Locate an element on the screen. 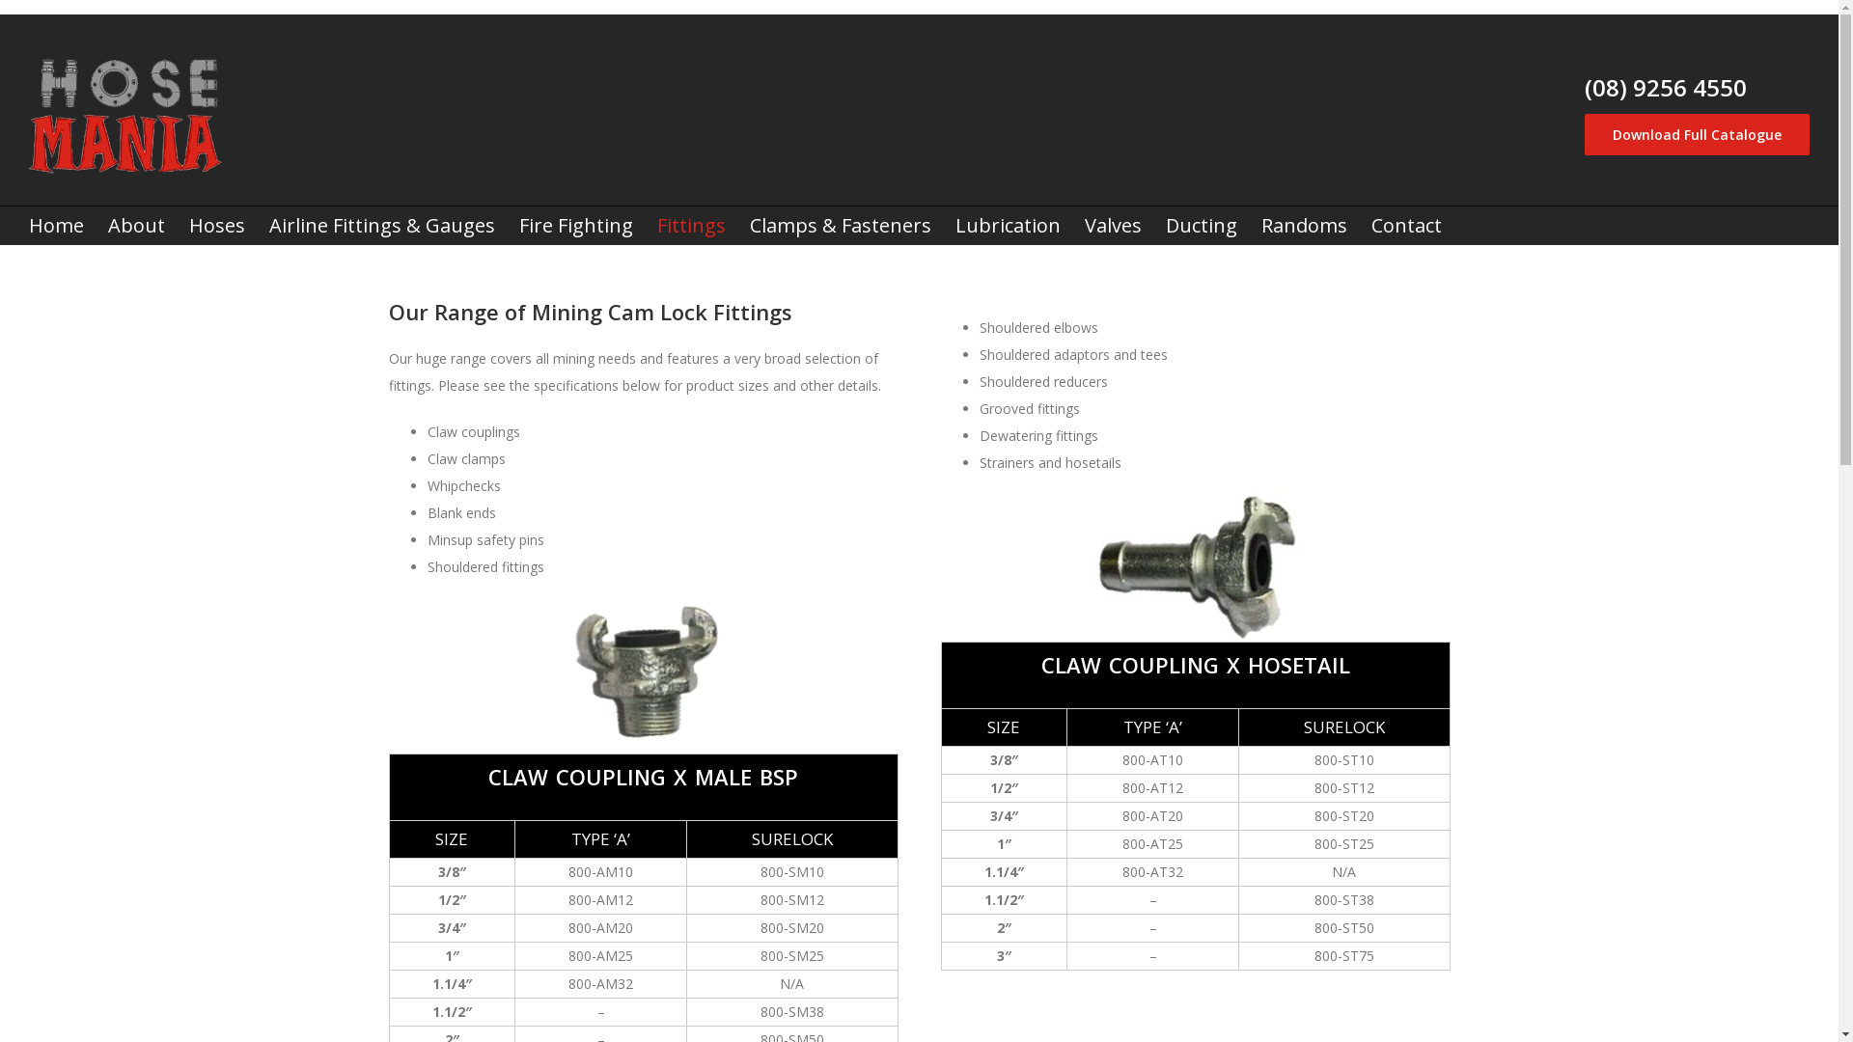 This screenshot has width=1853, height=1042. Valves is located at coordinates (1114, 226).